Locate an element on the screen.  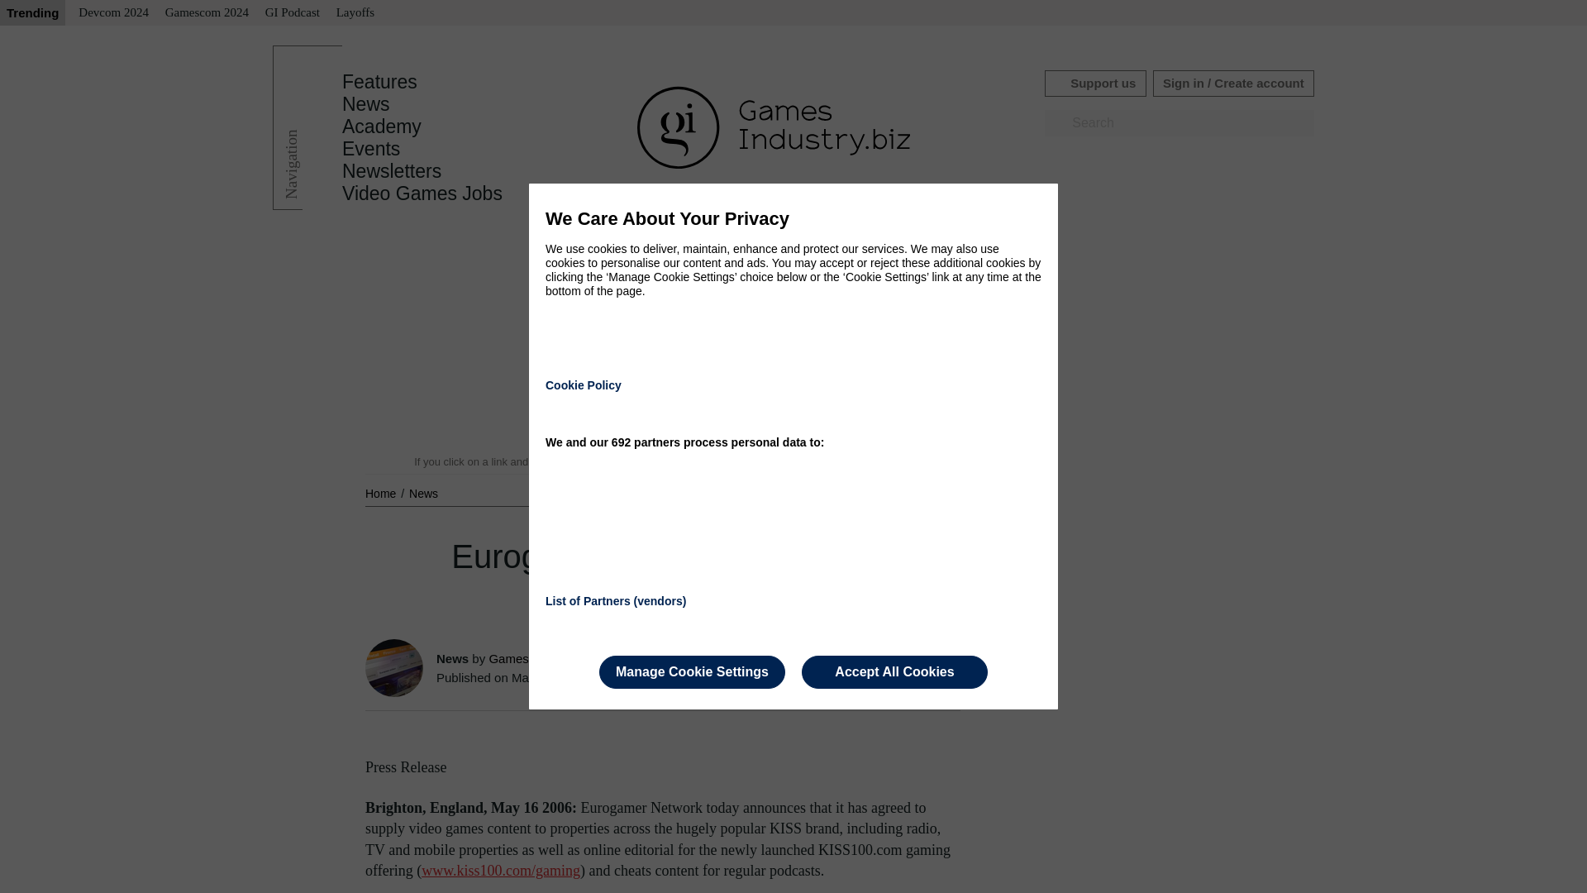
Home is located at coordinates (382, 493).